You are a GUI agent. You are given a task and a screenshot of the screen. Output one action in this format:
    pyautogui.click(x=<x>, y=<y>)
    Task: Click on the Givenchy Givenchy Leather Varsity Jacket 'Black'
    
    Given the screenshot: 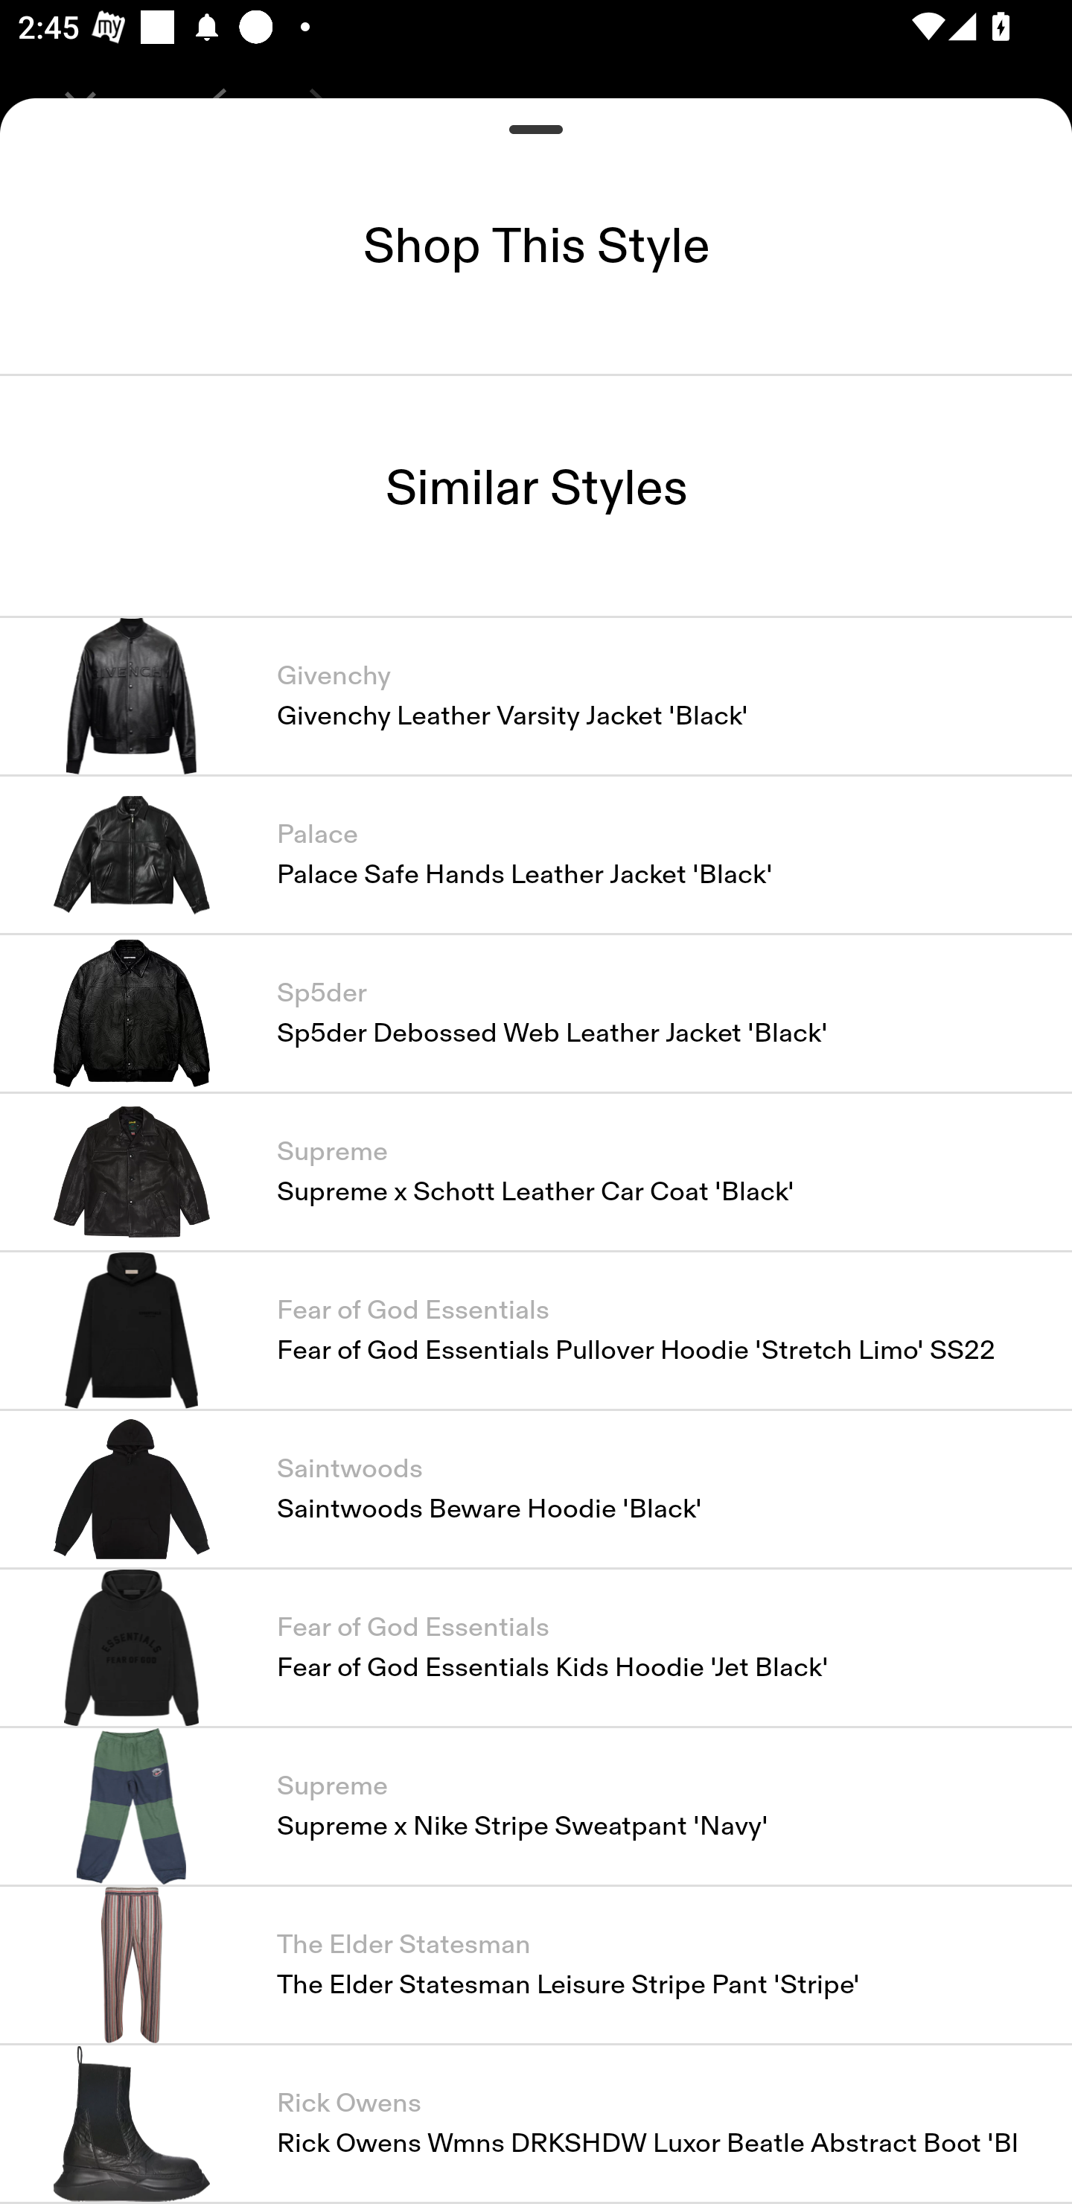 What is the action you would take?
    pyautogui.click(x=536, y=695)
    